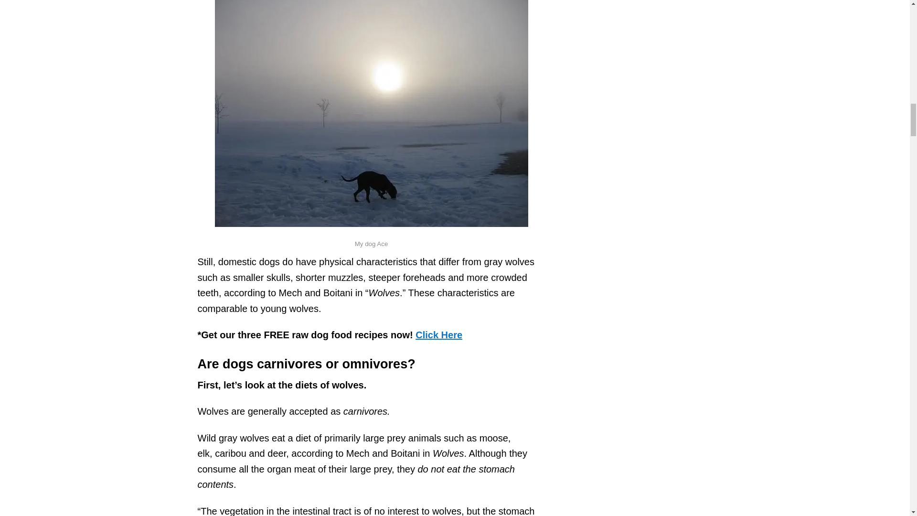 Image resolution: width=917 pixels, height=516 pixels. I want to click on Click Here, so click(438, 334).